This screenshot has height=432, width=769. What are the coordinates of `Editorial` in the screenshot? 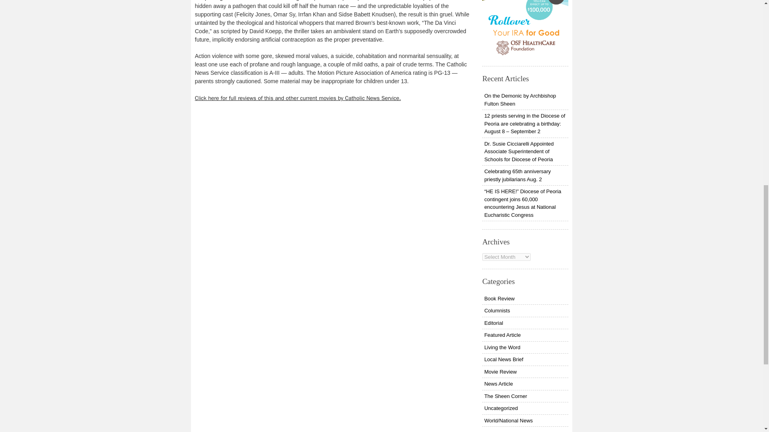 It's located at (525, 323).